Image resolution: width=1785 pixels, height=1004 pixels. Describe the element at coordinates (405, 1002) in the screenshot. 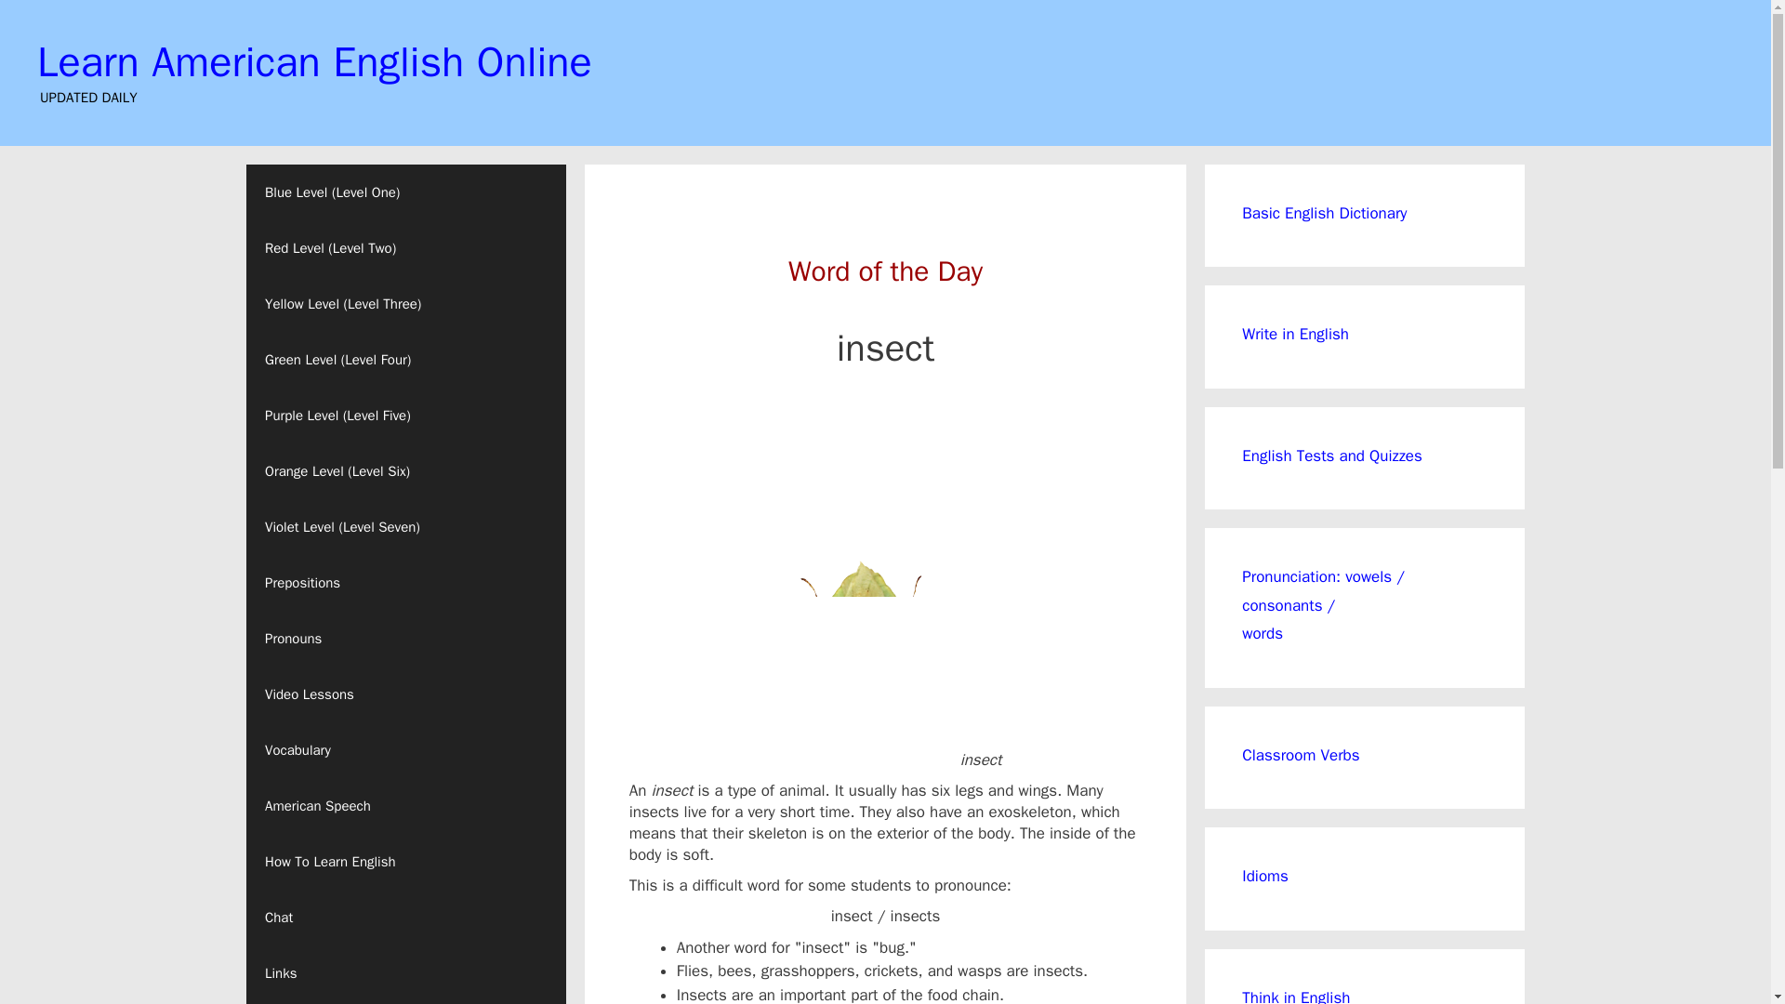

I see `Stuff For Teachers` at that location.